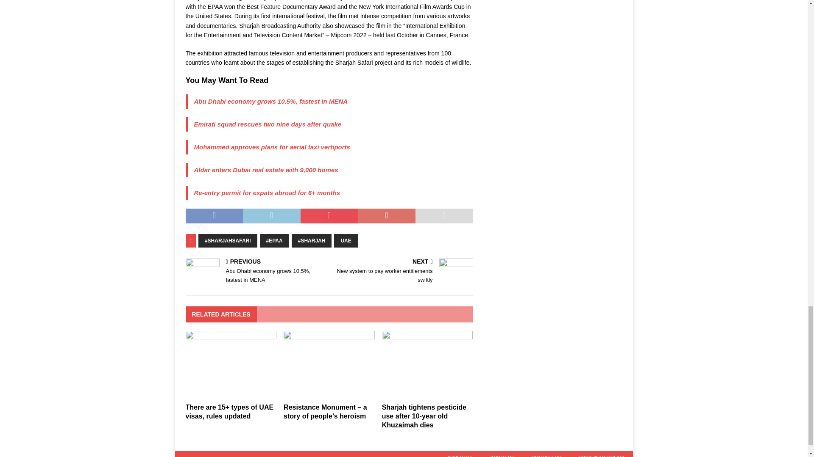  Describe the element at coordinates (266, 170) in the screenshot. I see `Aldar enters Dubai real estate with 9,000 homes` at that location.